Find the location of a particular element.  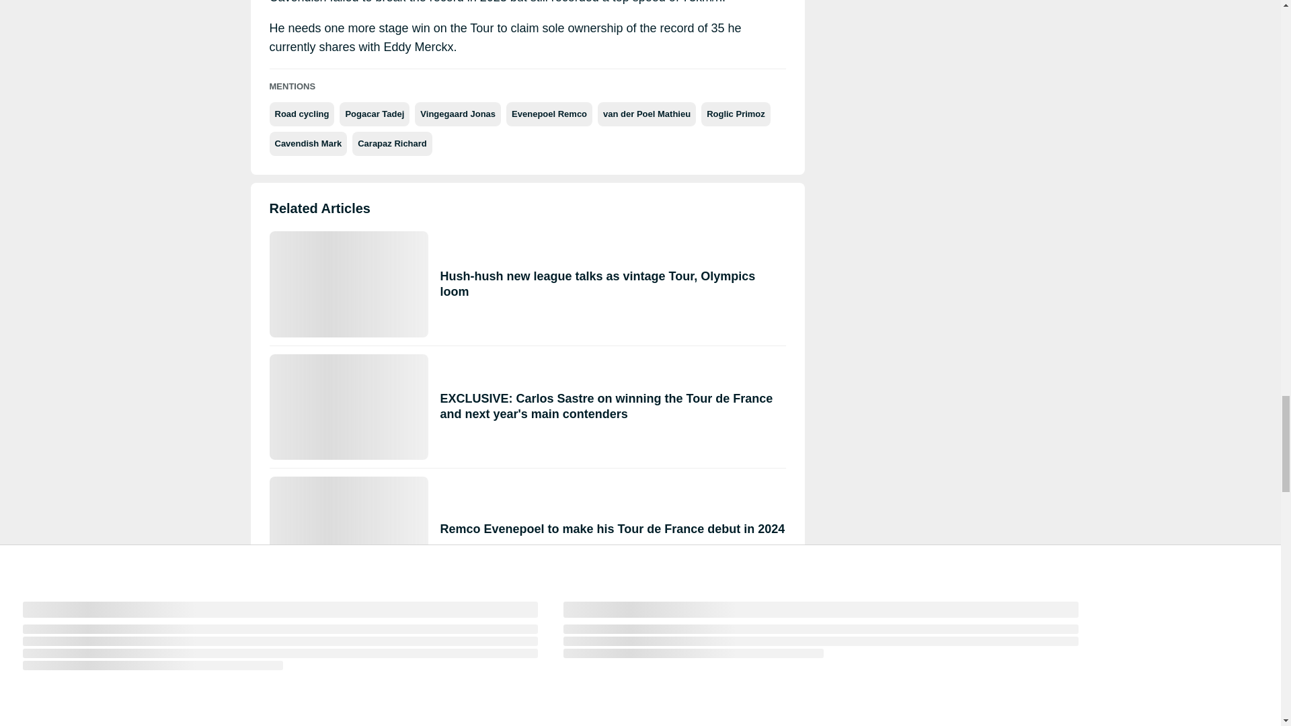

Pogacar Tadej is located at coordinates (374, 114).